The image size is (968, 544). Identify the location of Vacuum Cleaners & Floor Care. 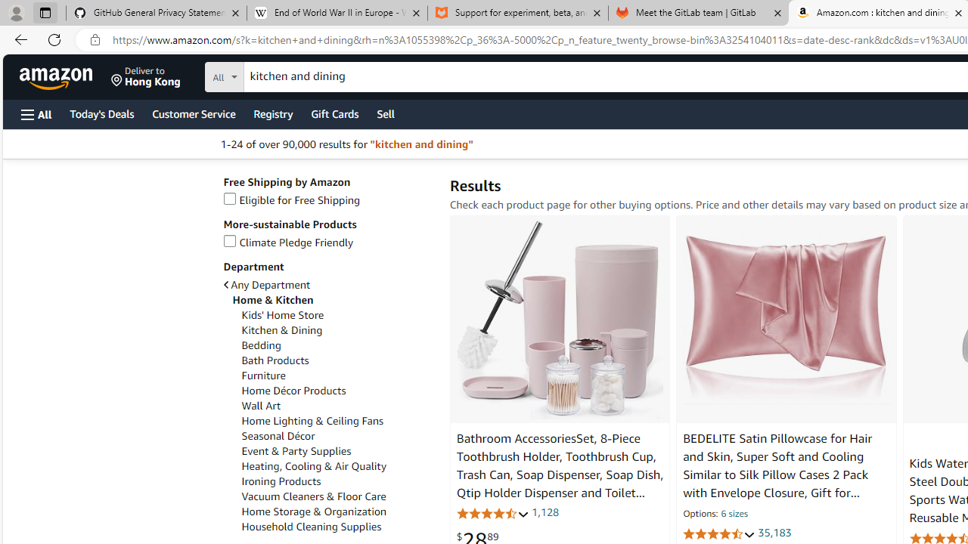
(313, 496).